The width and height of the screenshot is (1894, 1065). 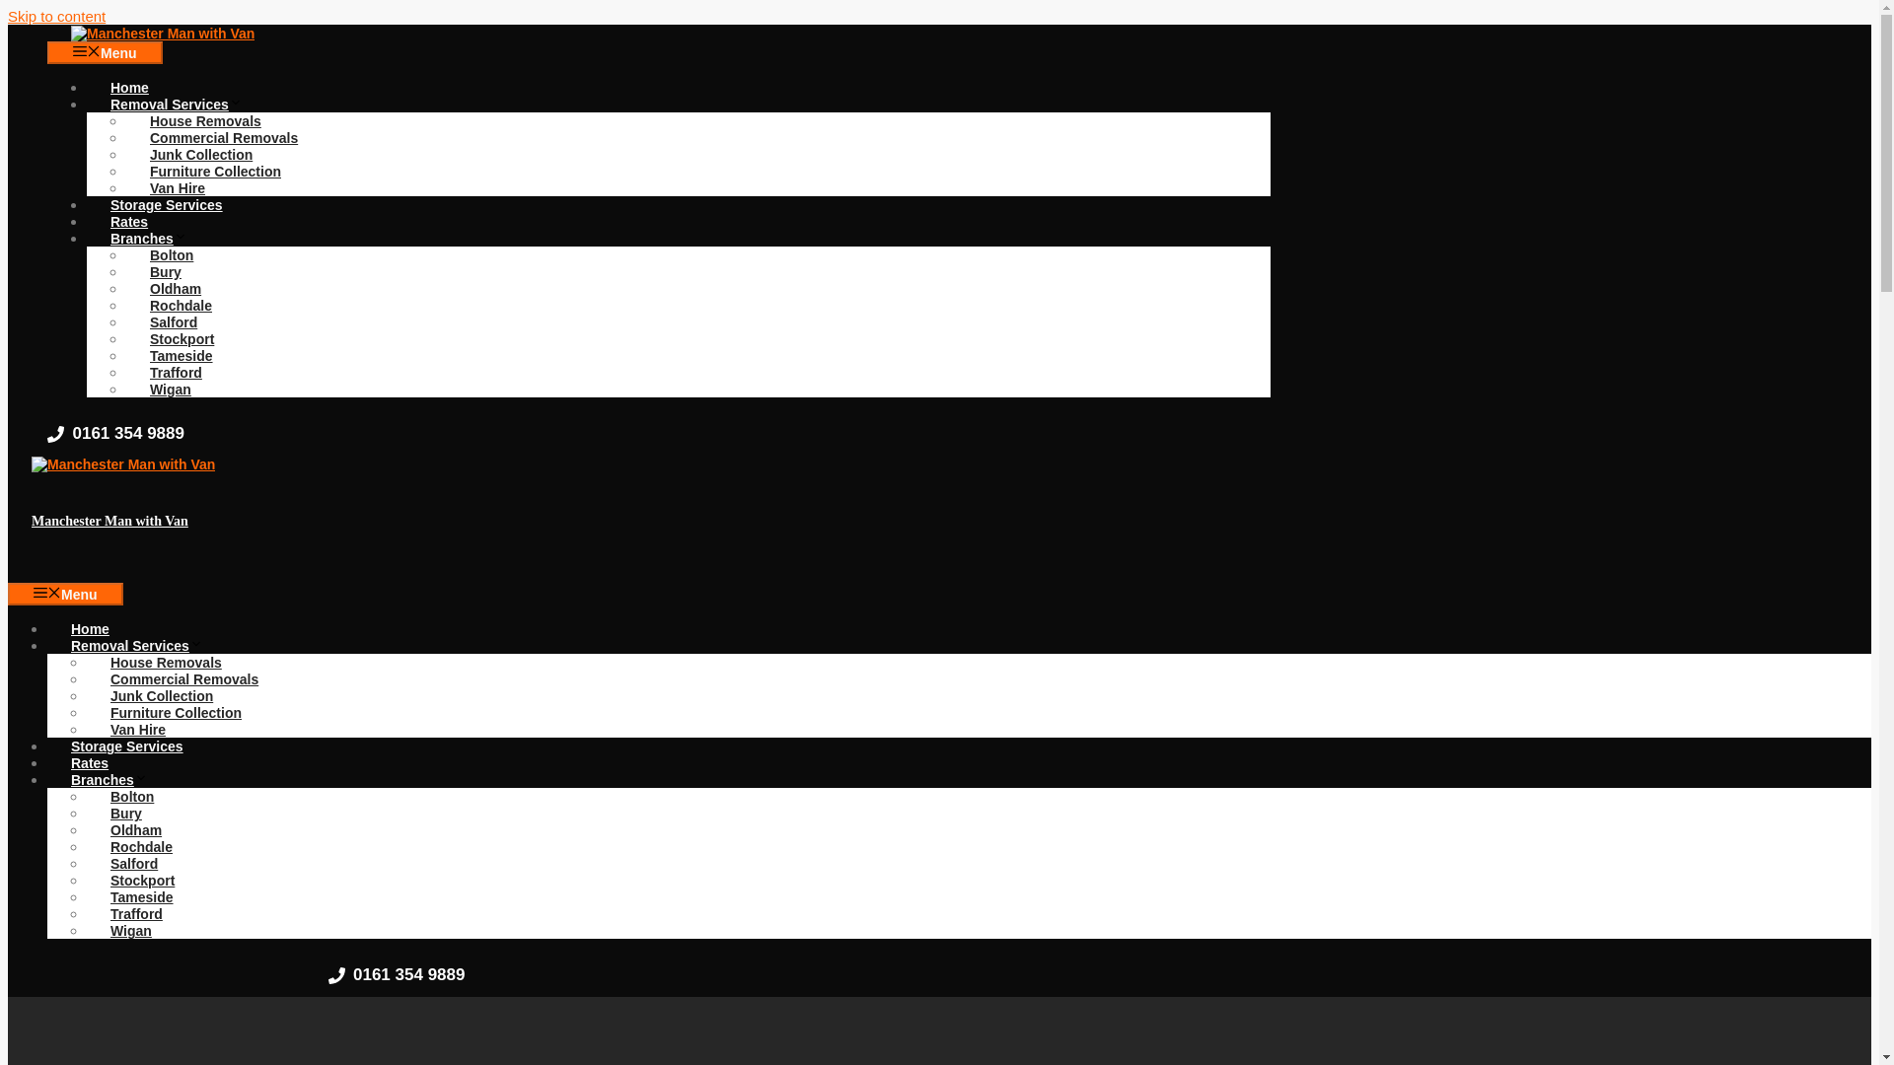 What do you see at coordinates (182, 355) in the screenshot?
I see `Man and van in Tameside` at bounding box center [182, 355].